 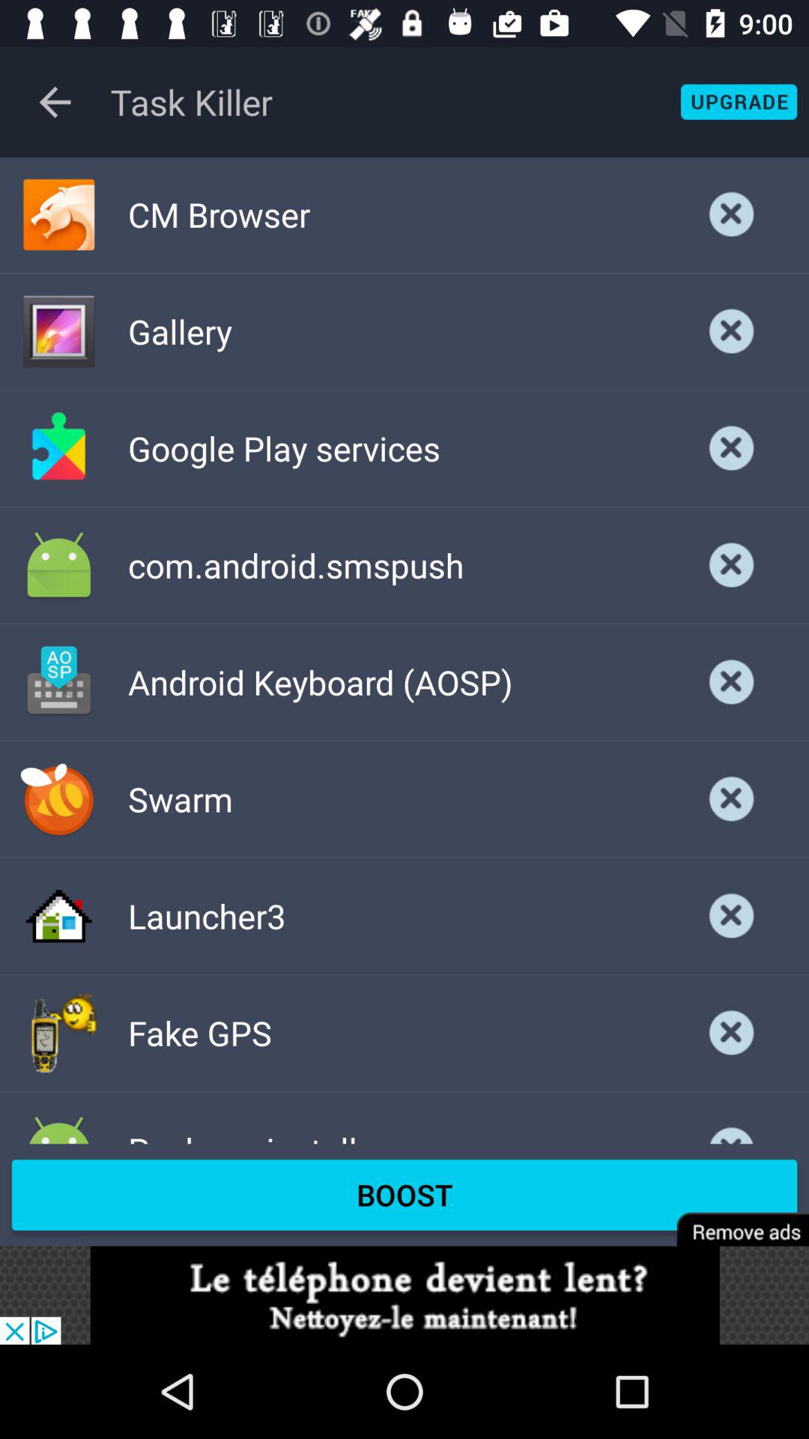 What do you see at coordinates (733, 1219) in the screenshot?
I see `remove page` at bounding box center [733, 1219].